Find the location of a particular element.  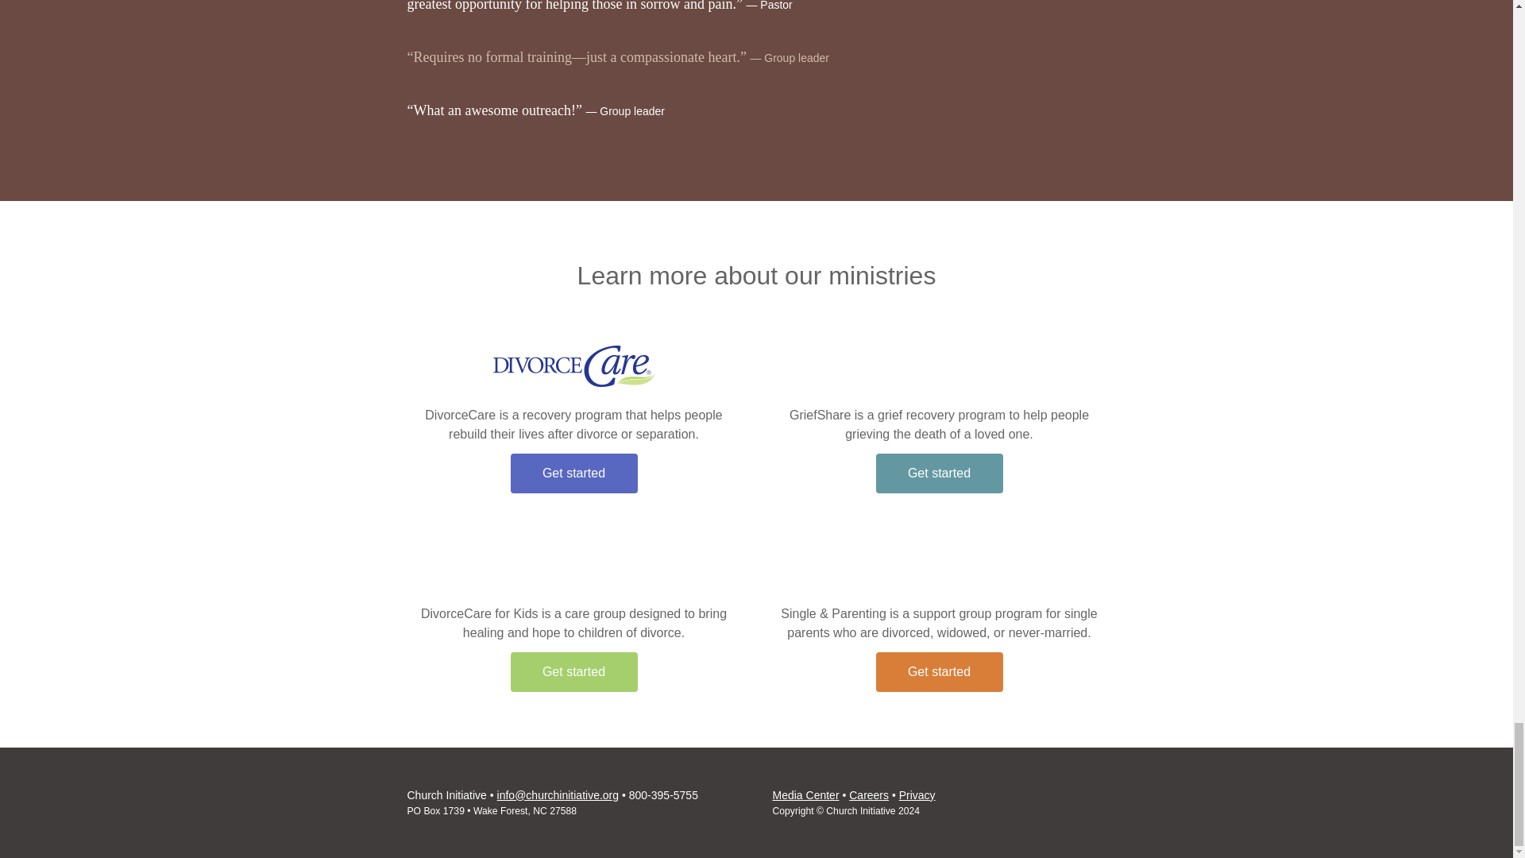

Get started is located at coordinates (939, 671).